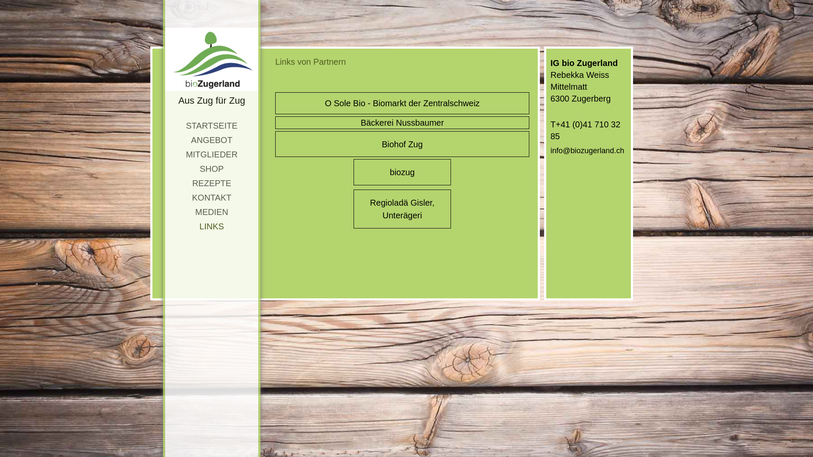 The image size is (813, 457). Describe the element at coordinates (212, 184) in the screenshot. I see `REZEPTE` at that location.